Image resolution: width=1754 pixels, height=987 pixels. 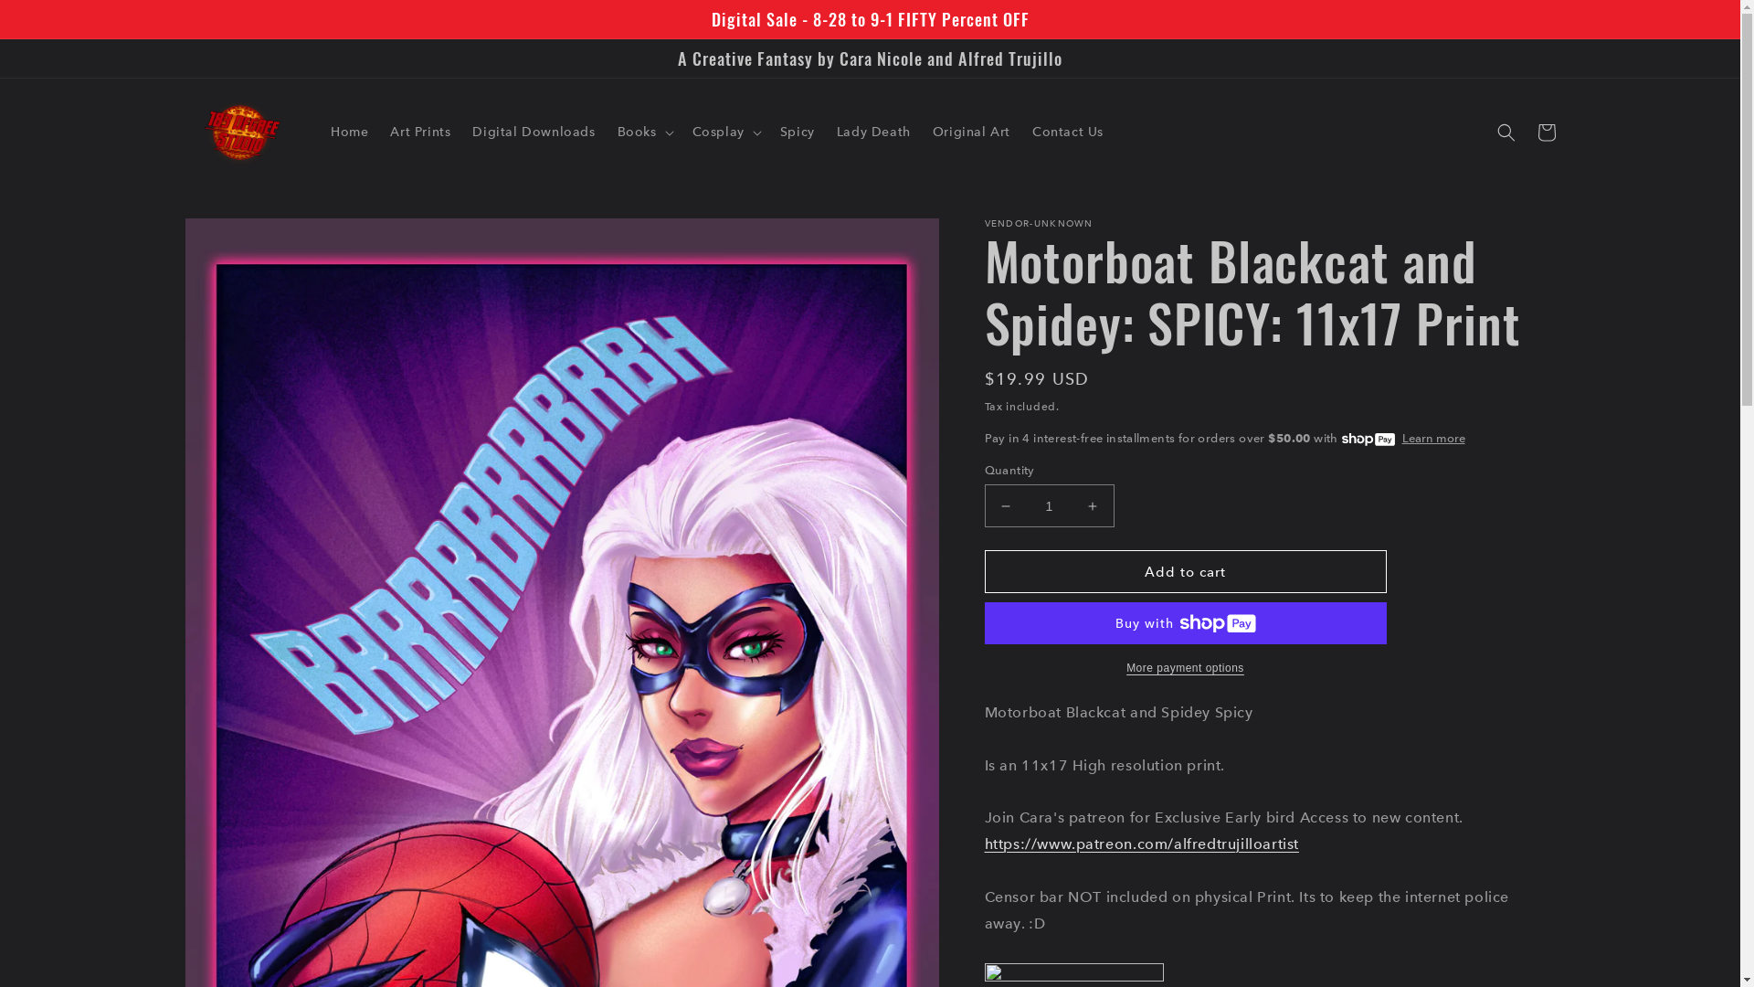 I want to click on Art Prints, so click(x=420, y=132).